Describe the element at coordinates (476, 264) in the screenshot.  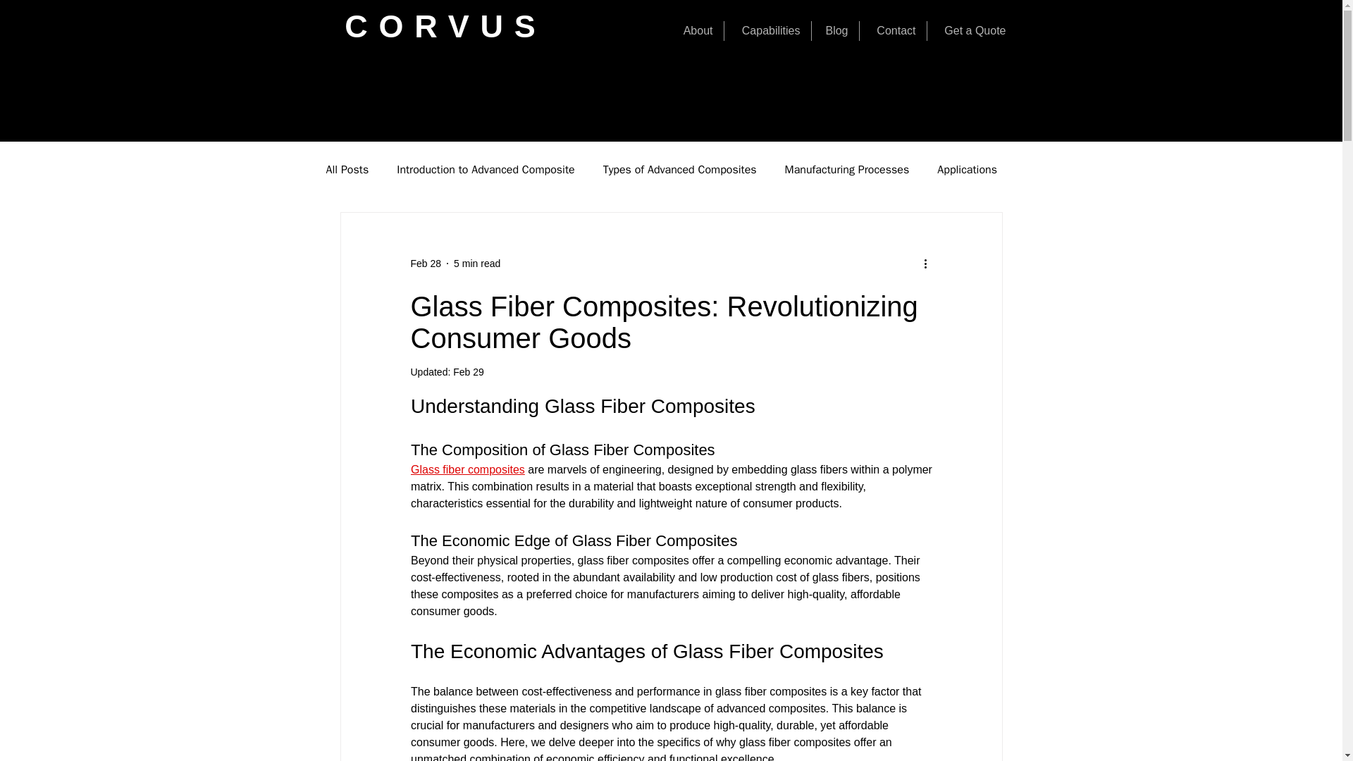
I see `5 min read` at that location.